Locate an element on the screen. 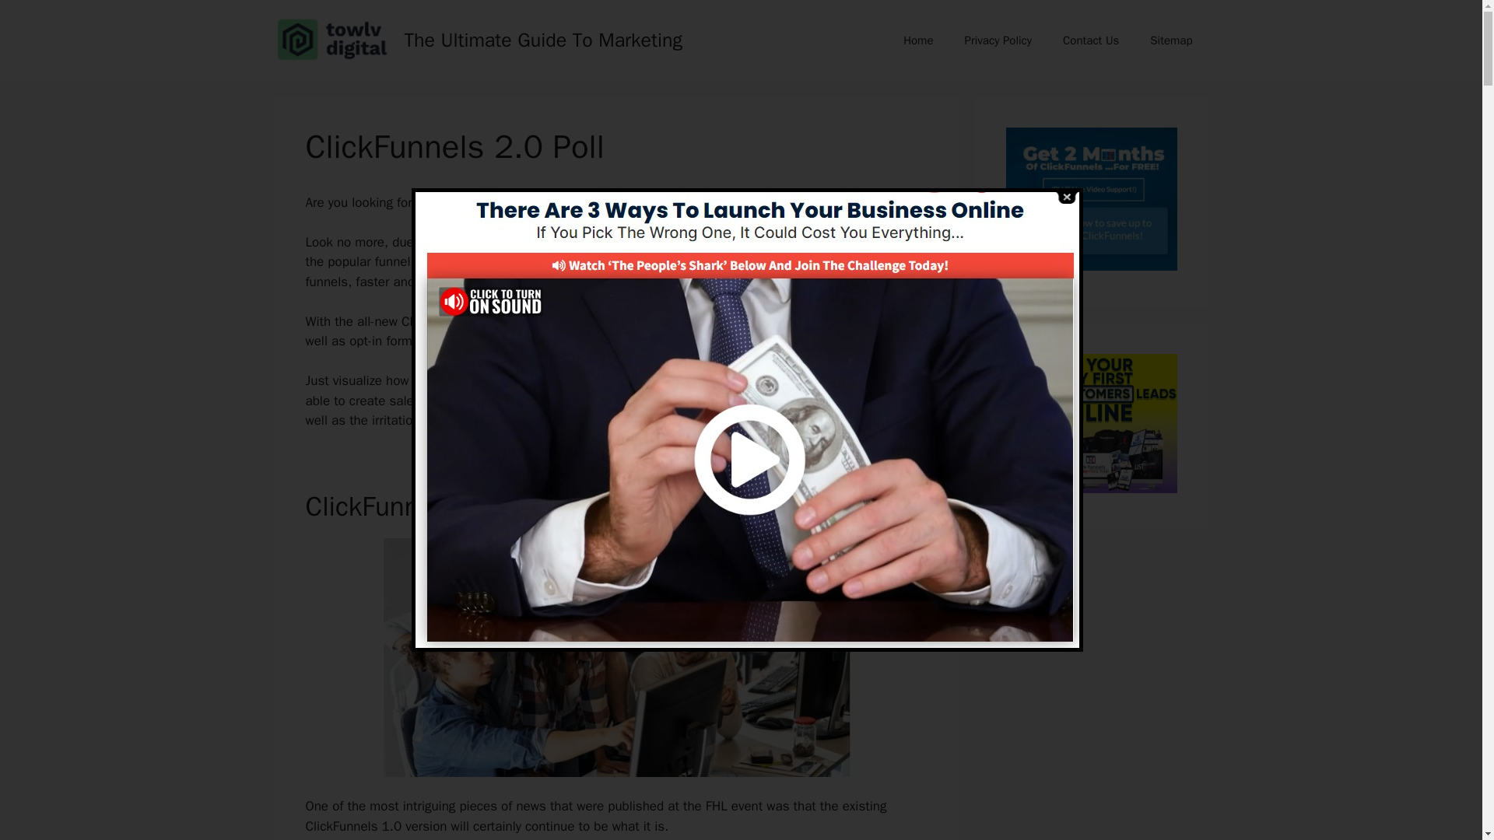  Contact Us is located at coordinates (1090, 40).